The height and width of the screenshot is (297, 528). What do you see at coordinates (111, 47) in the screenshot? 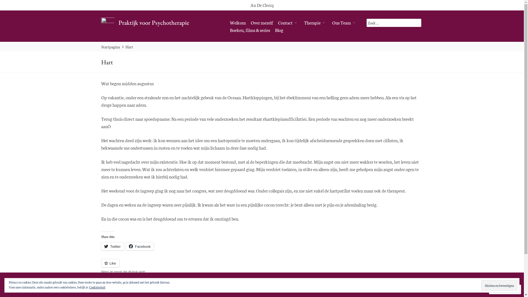
I see `Startpagina` at bounding box center [111, 47].